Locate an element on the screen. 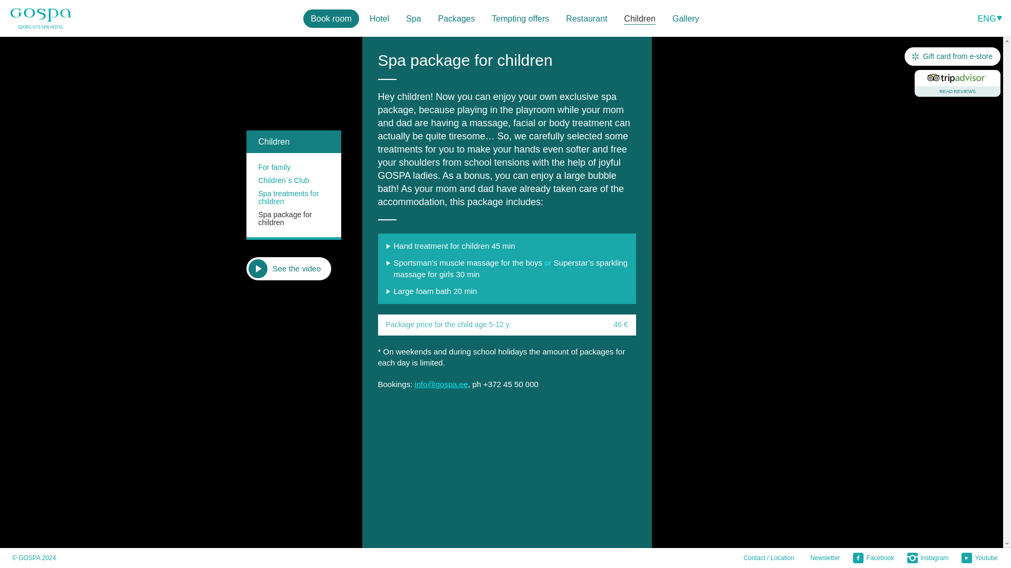  Hotel is located at coordinates (379, 19).